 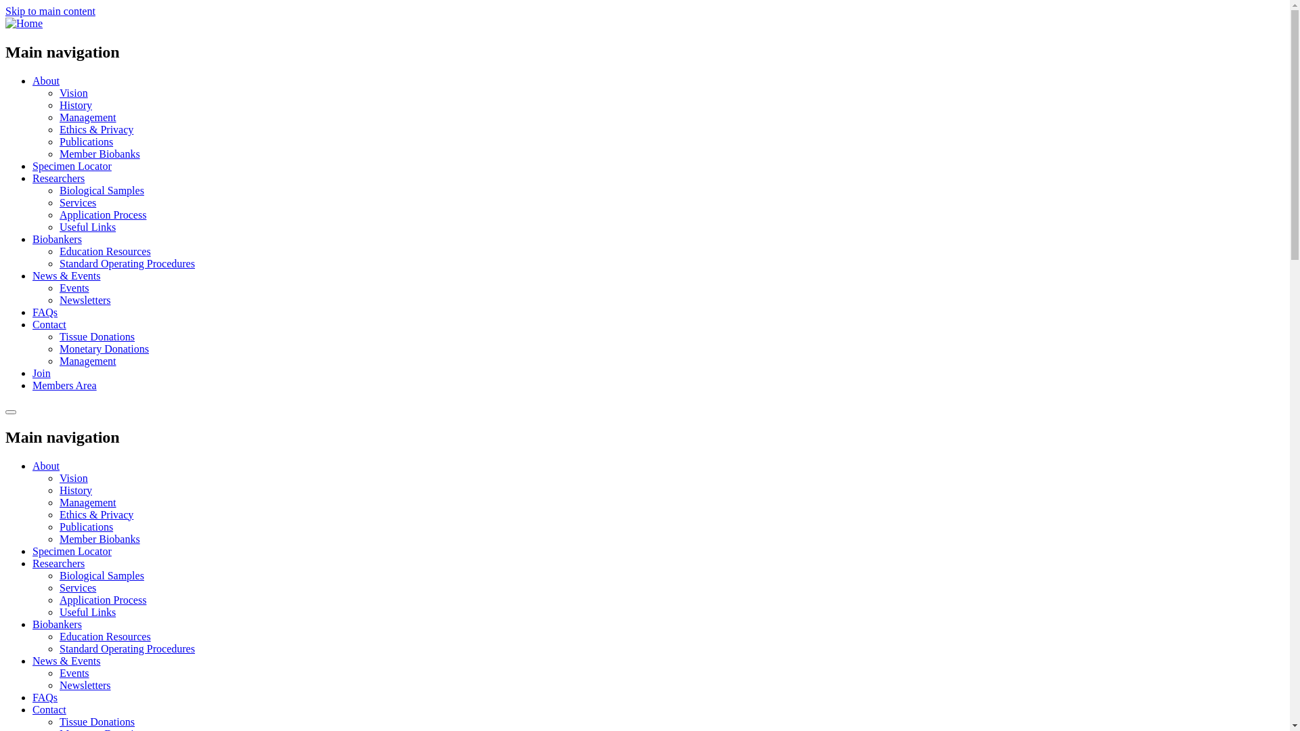 I want to click on Join, so click(x=42, y=374).